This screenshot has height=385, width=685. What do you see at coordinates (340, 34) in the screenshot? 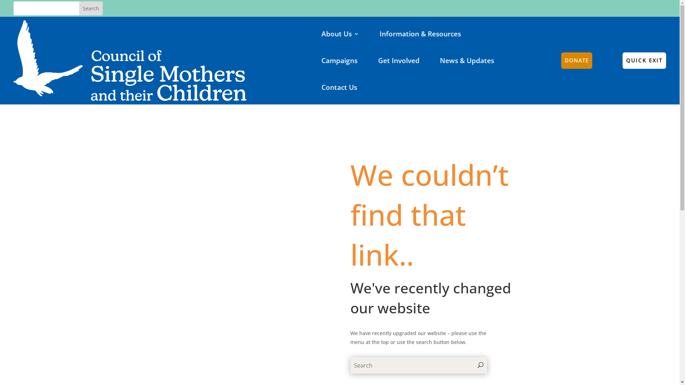
I see `About Us` at bounding box center [340, 34].